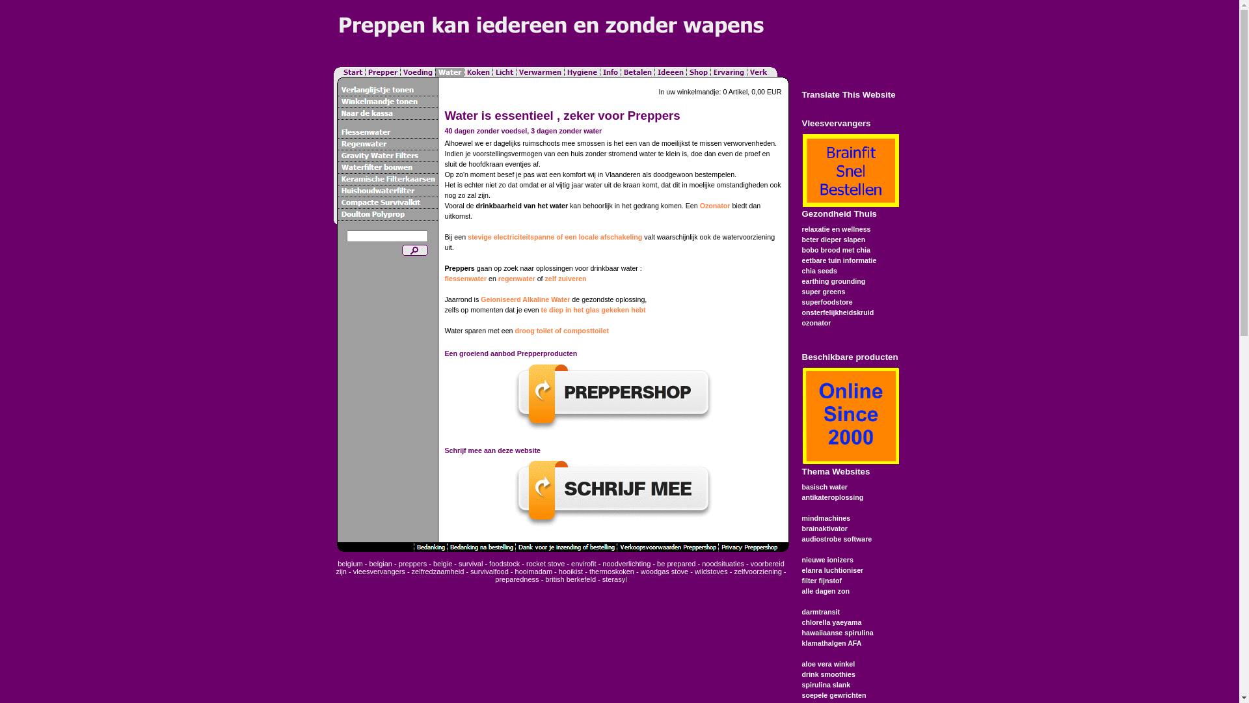 The image size is (1249, 703). What do you see at coordinates (837, 633) in the screenshot?
I see `hawaiiaanse spirulina` at bounding box center [837, 633].